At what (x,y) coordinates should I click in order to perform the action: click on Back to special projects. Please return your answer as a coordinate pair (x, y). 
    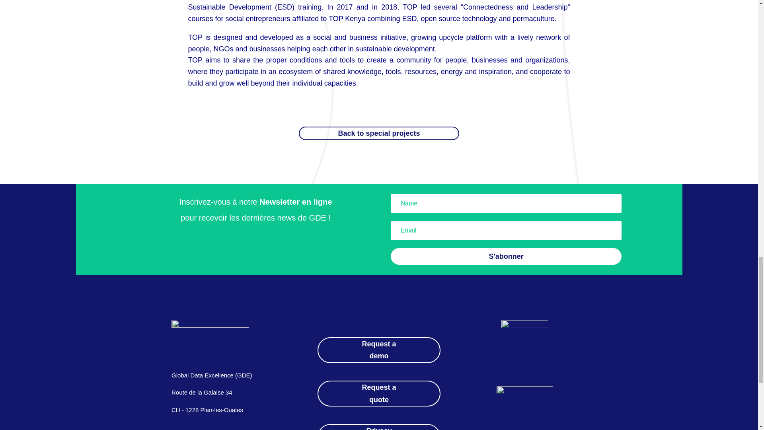
    Looking at the image, I should click on (379, 133).